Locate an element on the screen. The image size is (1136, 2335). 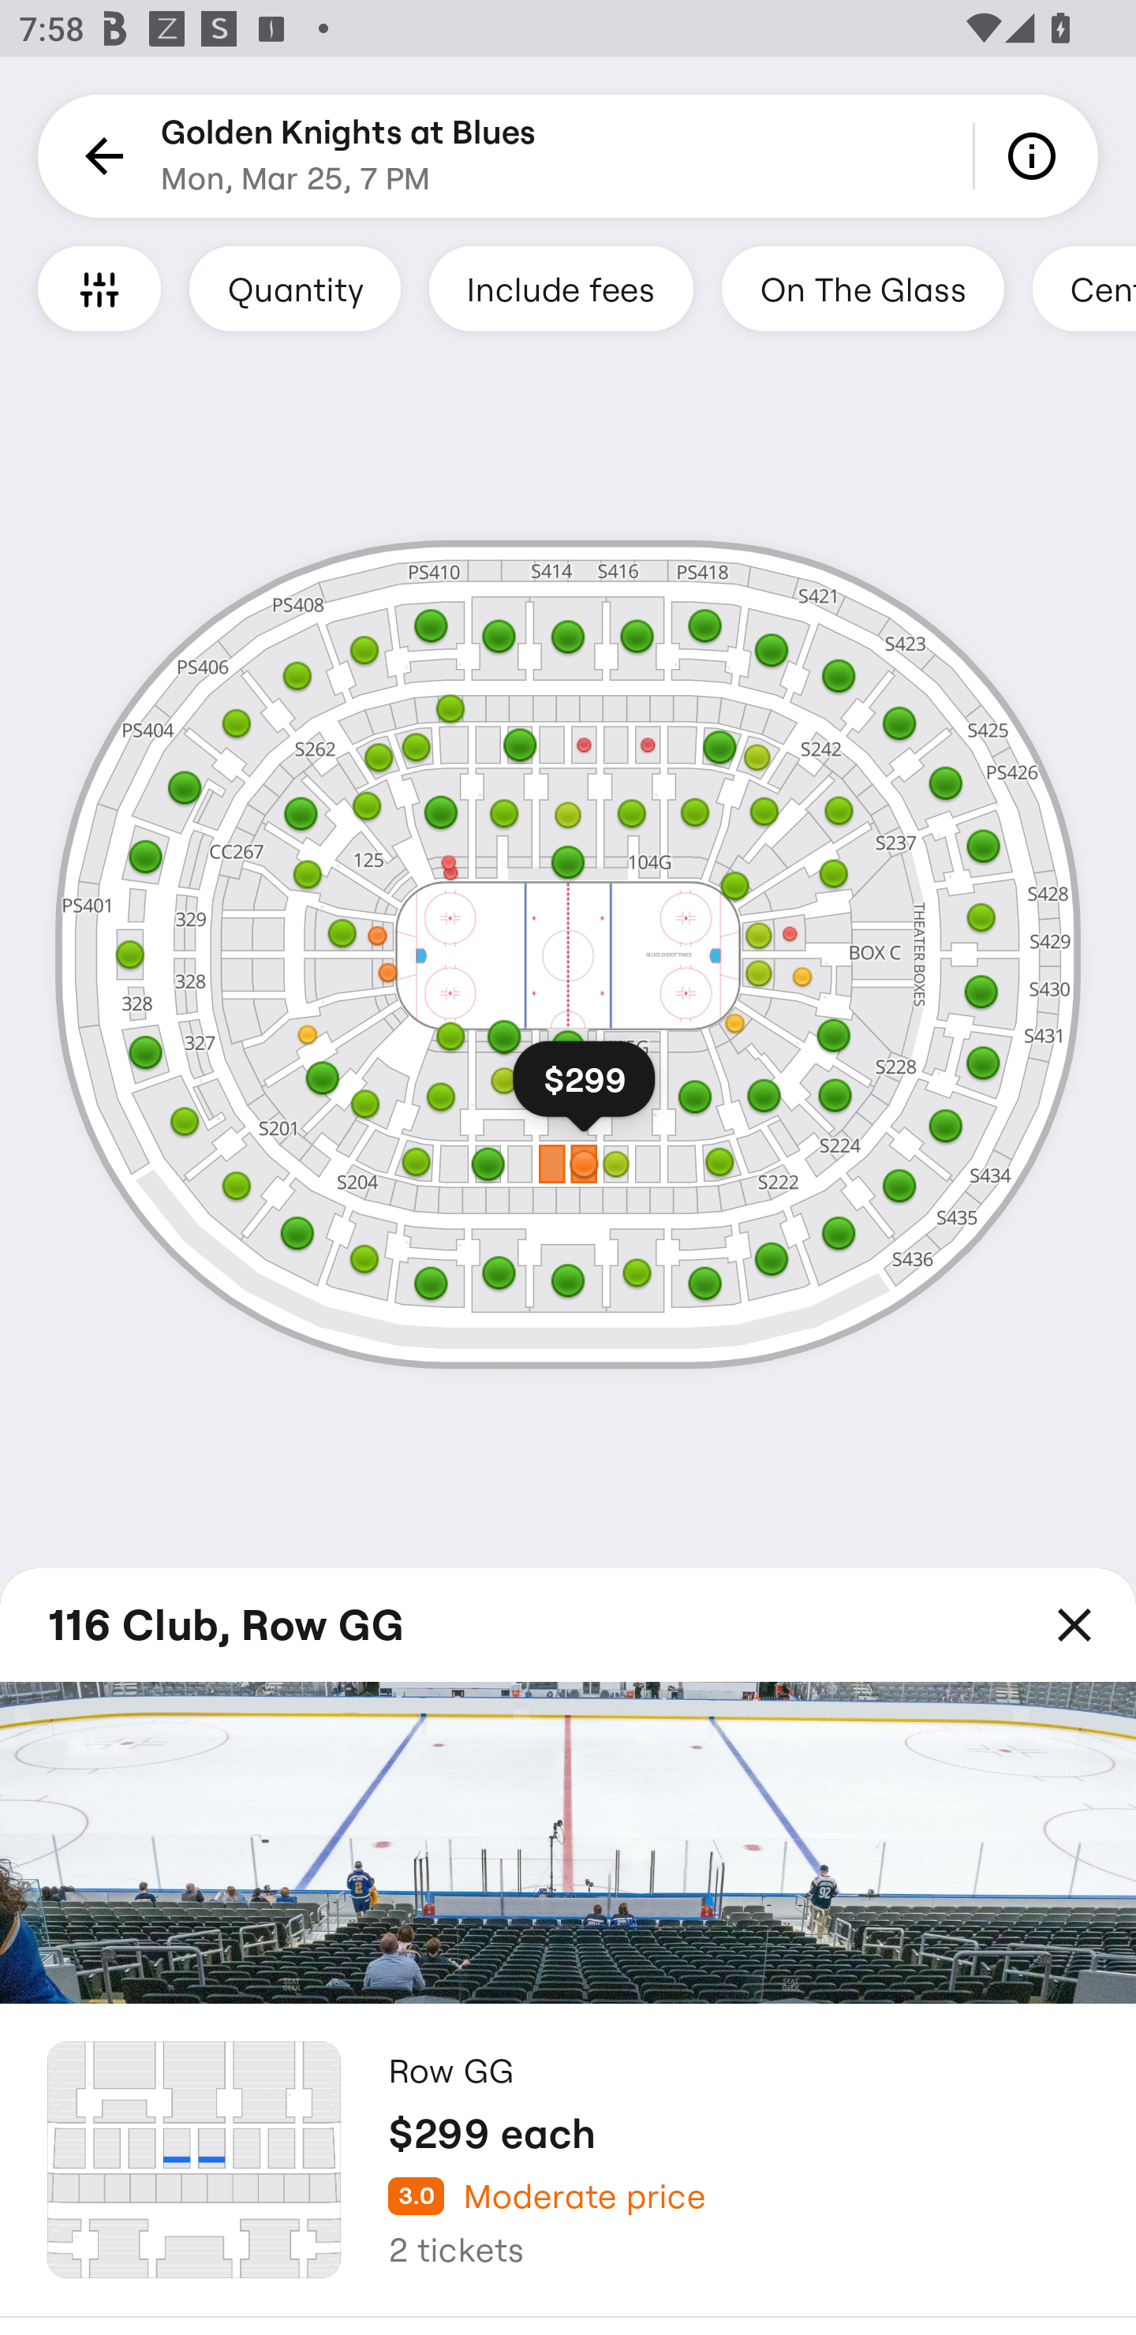
Include fees is located at coordinates (561, 288).